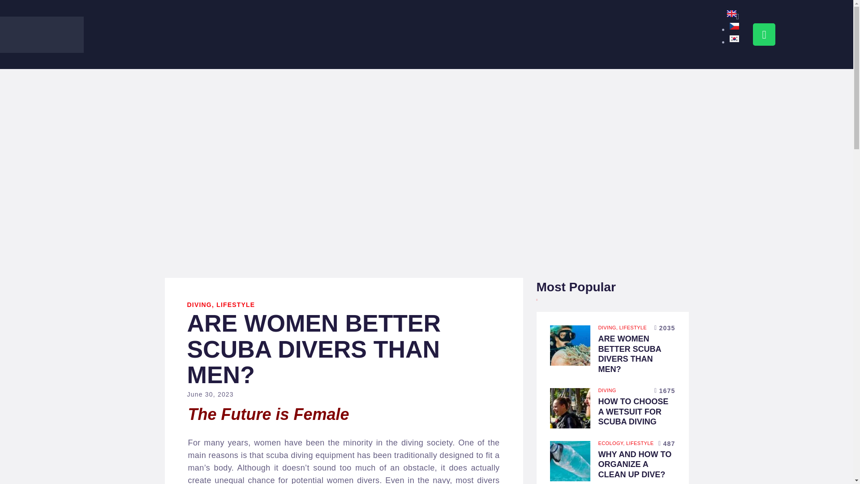  Describe the element at coordinates (607, 390) in the screenshot. I see `View all posts in Diving` at that location.